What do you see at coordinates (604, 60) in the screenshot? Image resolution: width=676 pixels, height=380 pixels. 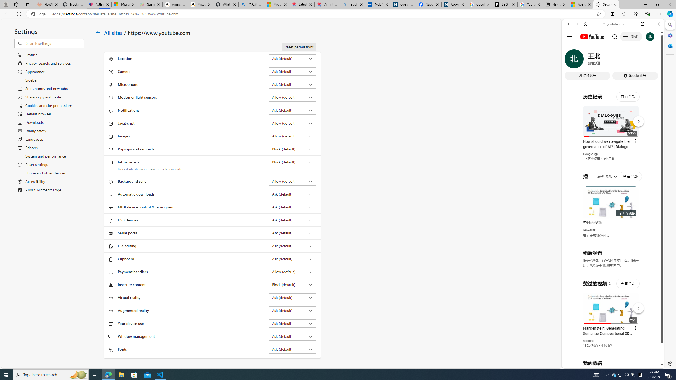 I see `Search Filter, VIDEOS` at bounding box center [604, 60].